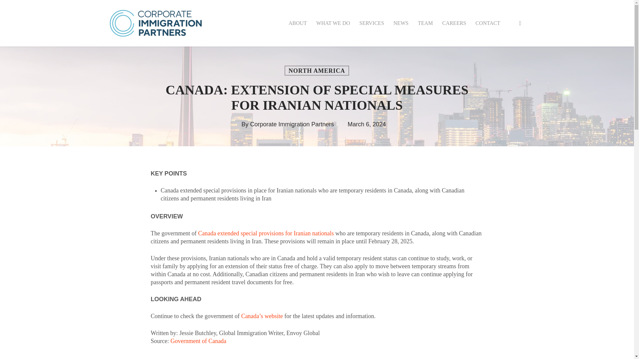 This screenshot has width=639, height=359. Describe the element at coordinates (425, 23) in the screenshot. I see `TEAM` at that location.